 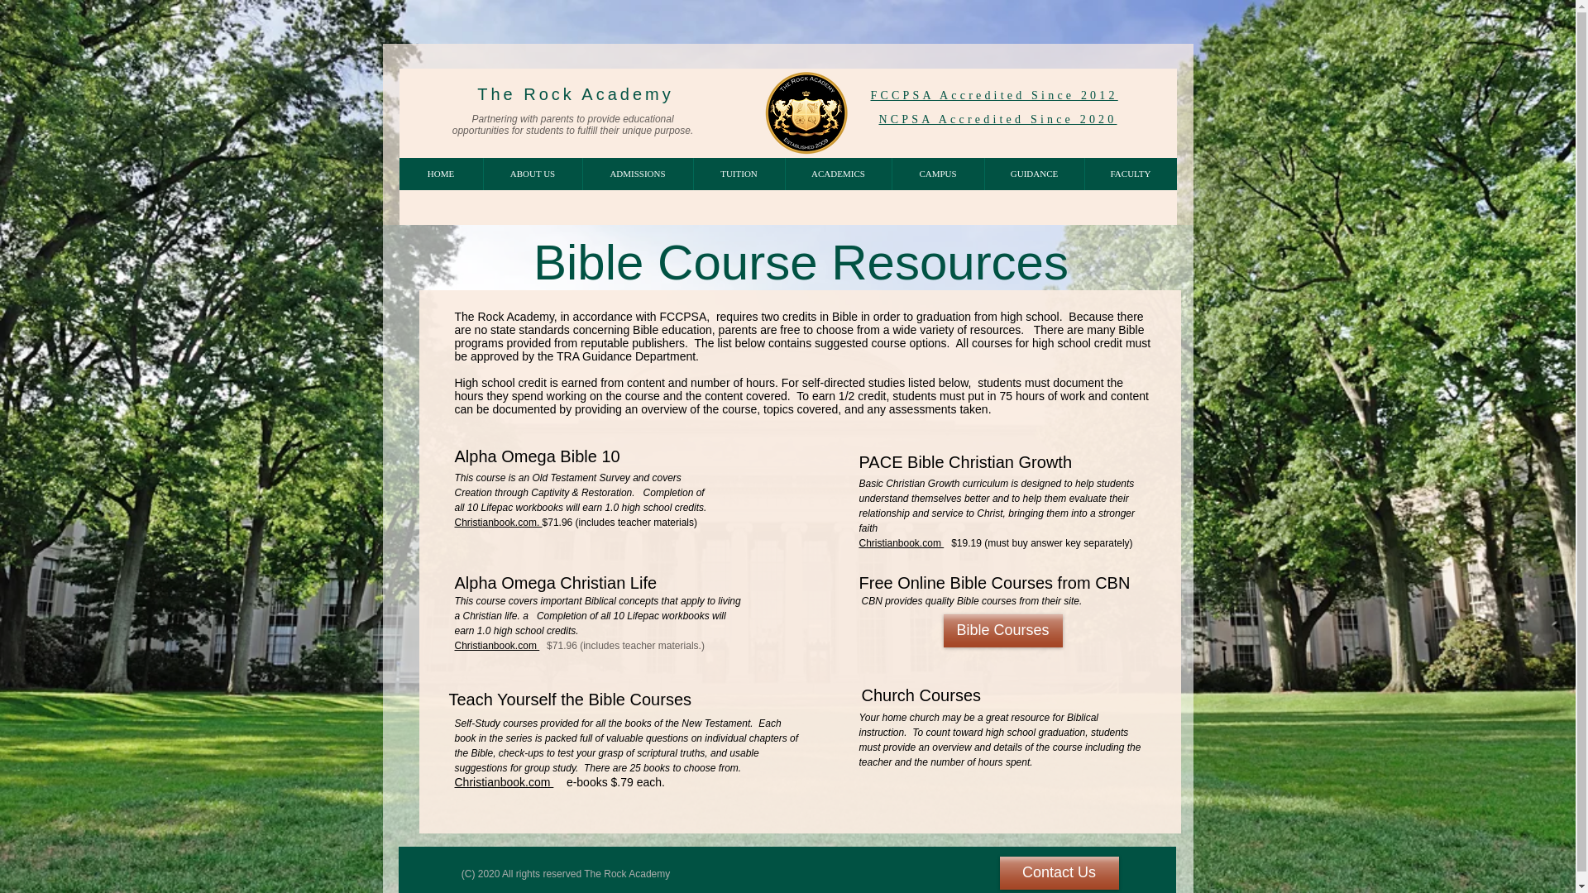 I want to click on Christianbook.com , so click(x=505, y=782).